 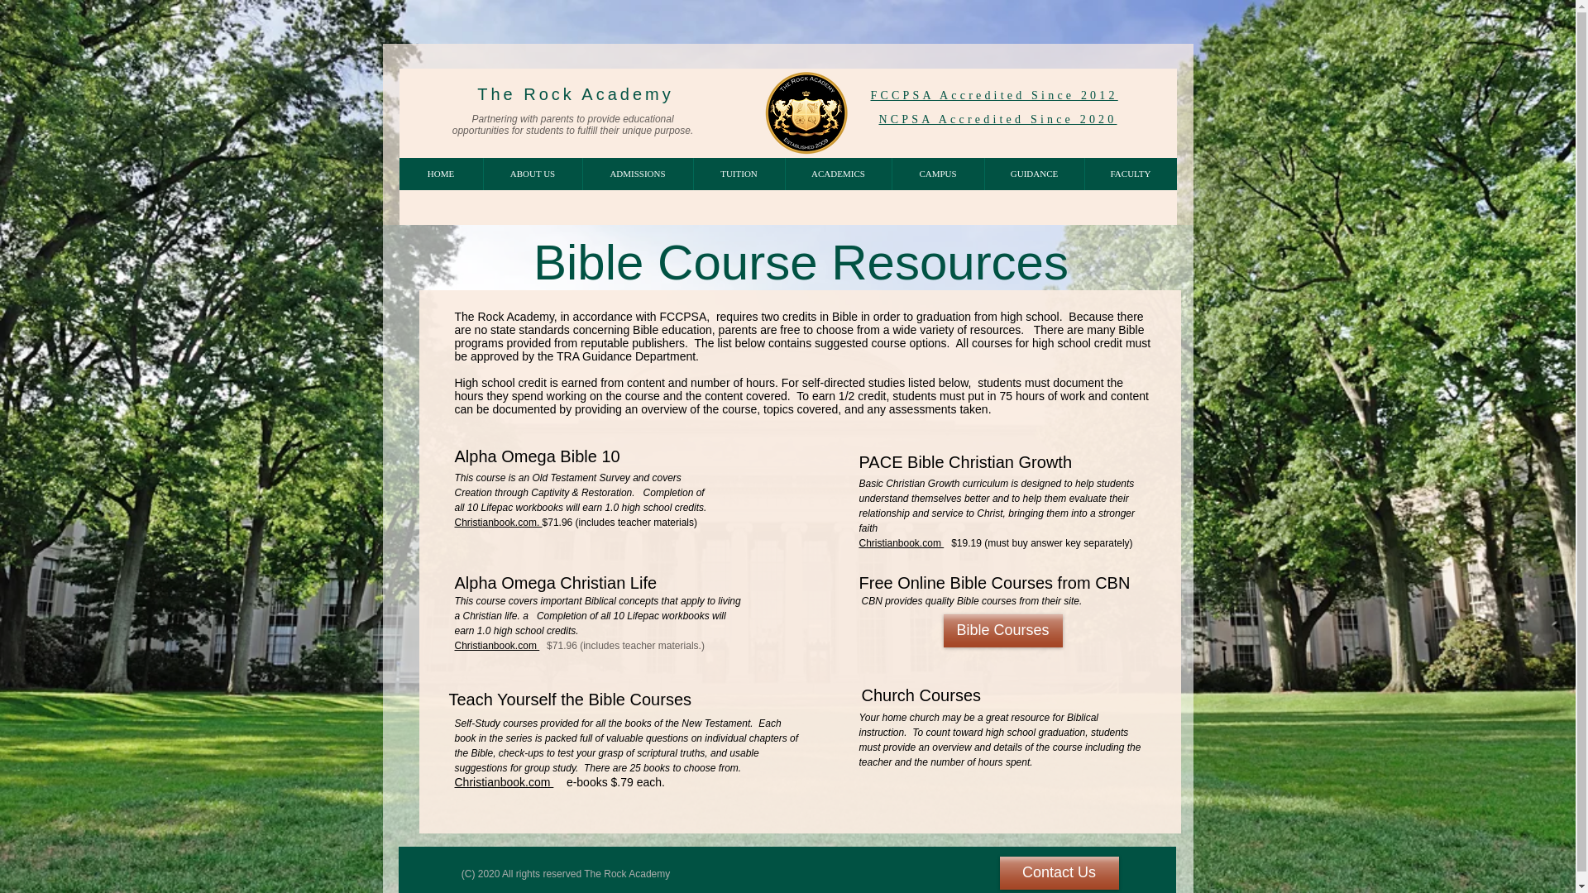 I want to click on Christianbook.com , so click(x=505, y=782).